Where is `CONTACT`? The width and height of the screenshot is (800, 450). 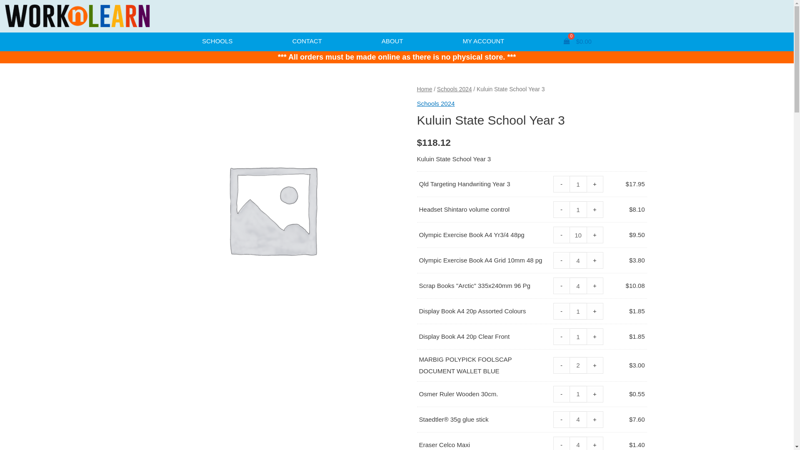
CONTACT is located at coordinates (307, 42).